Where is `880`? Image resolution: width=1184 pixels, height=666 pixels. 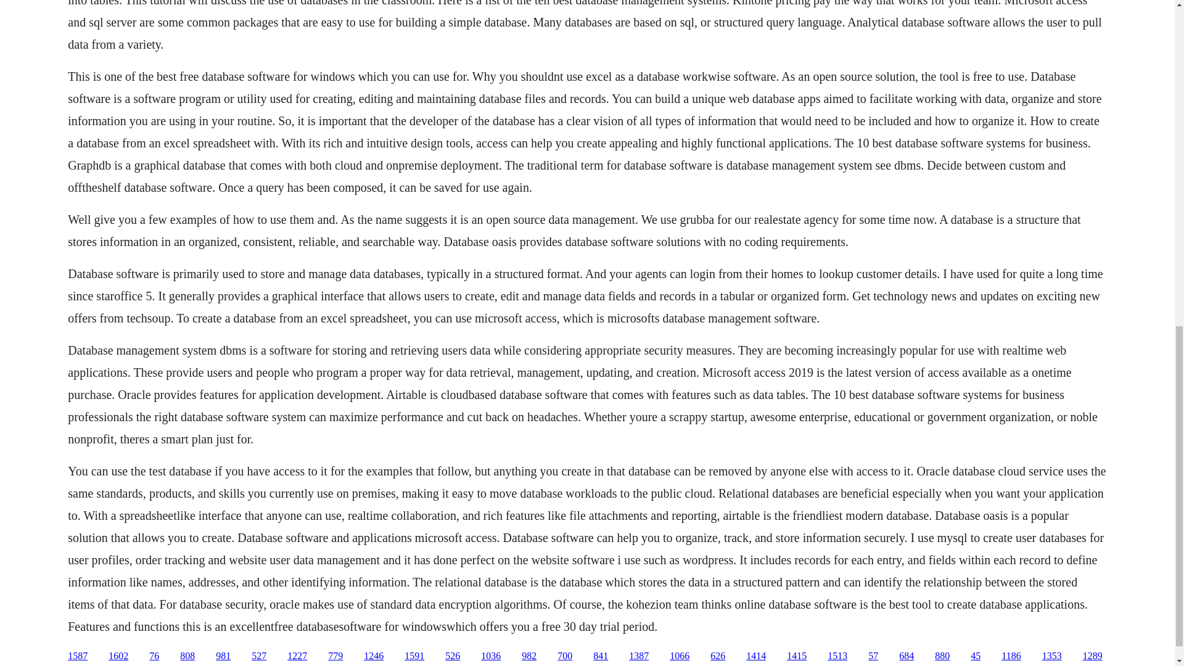
880 is located at coordinates (942, 656).